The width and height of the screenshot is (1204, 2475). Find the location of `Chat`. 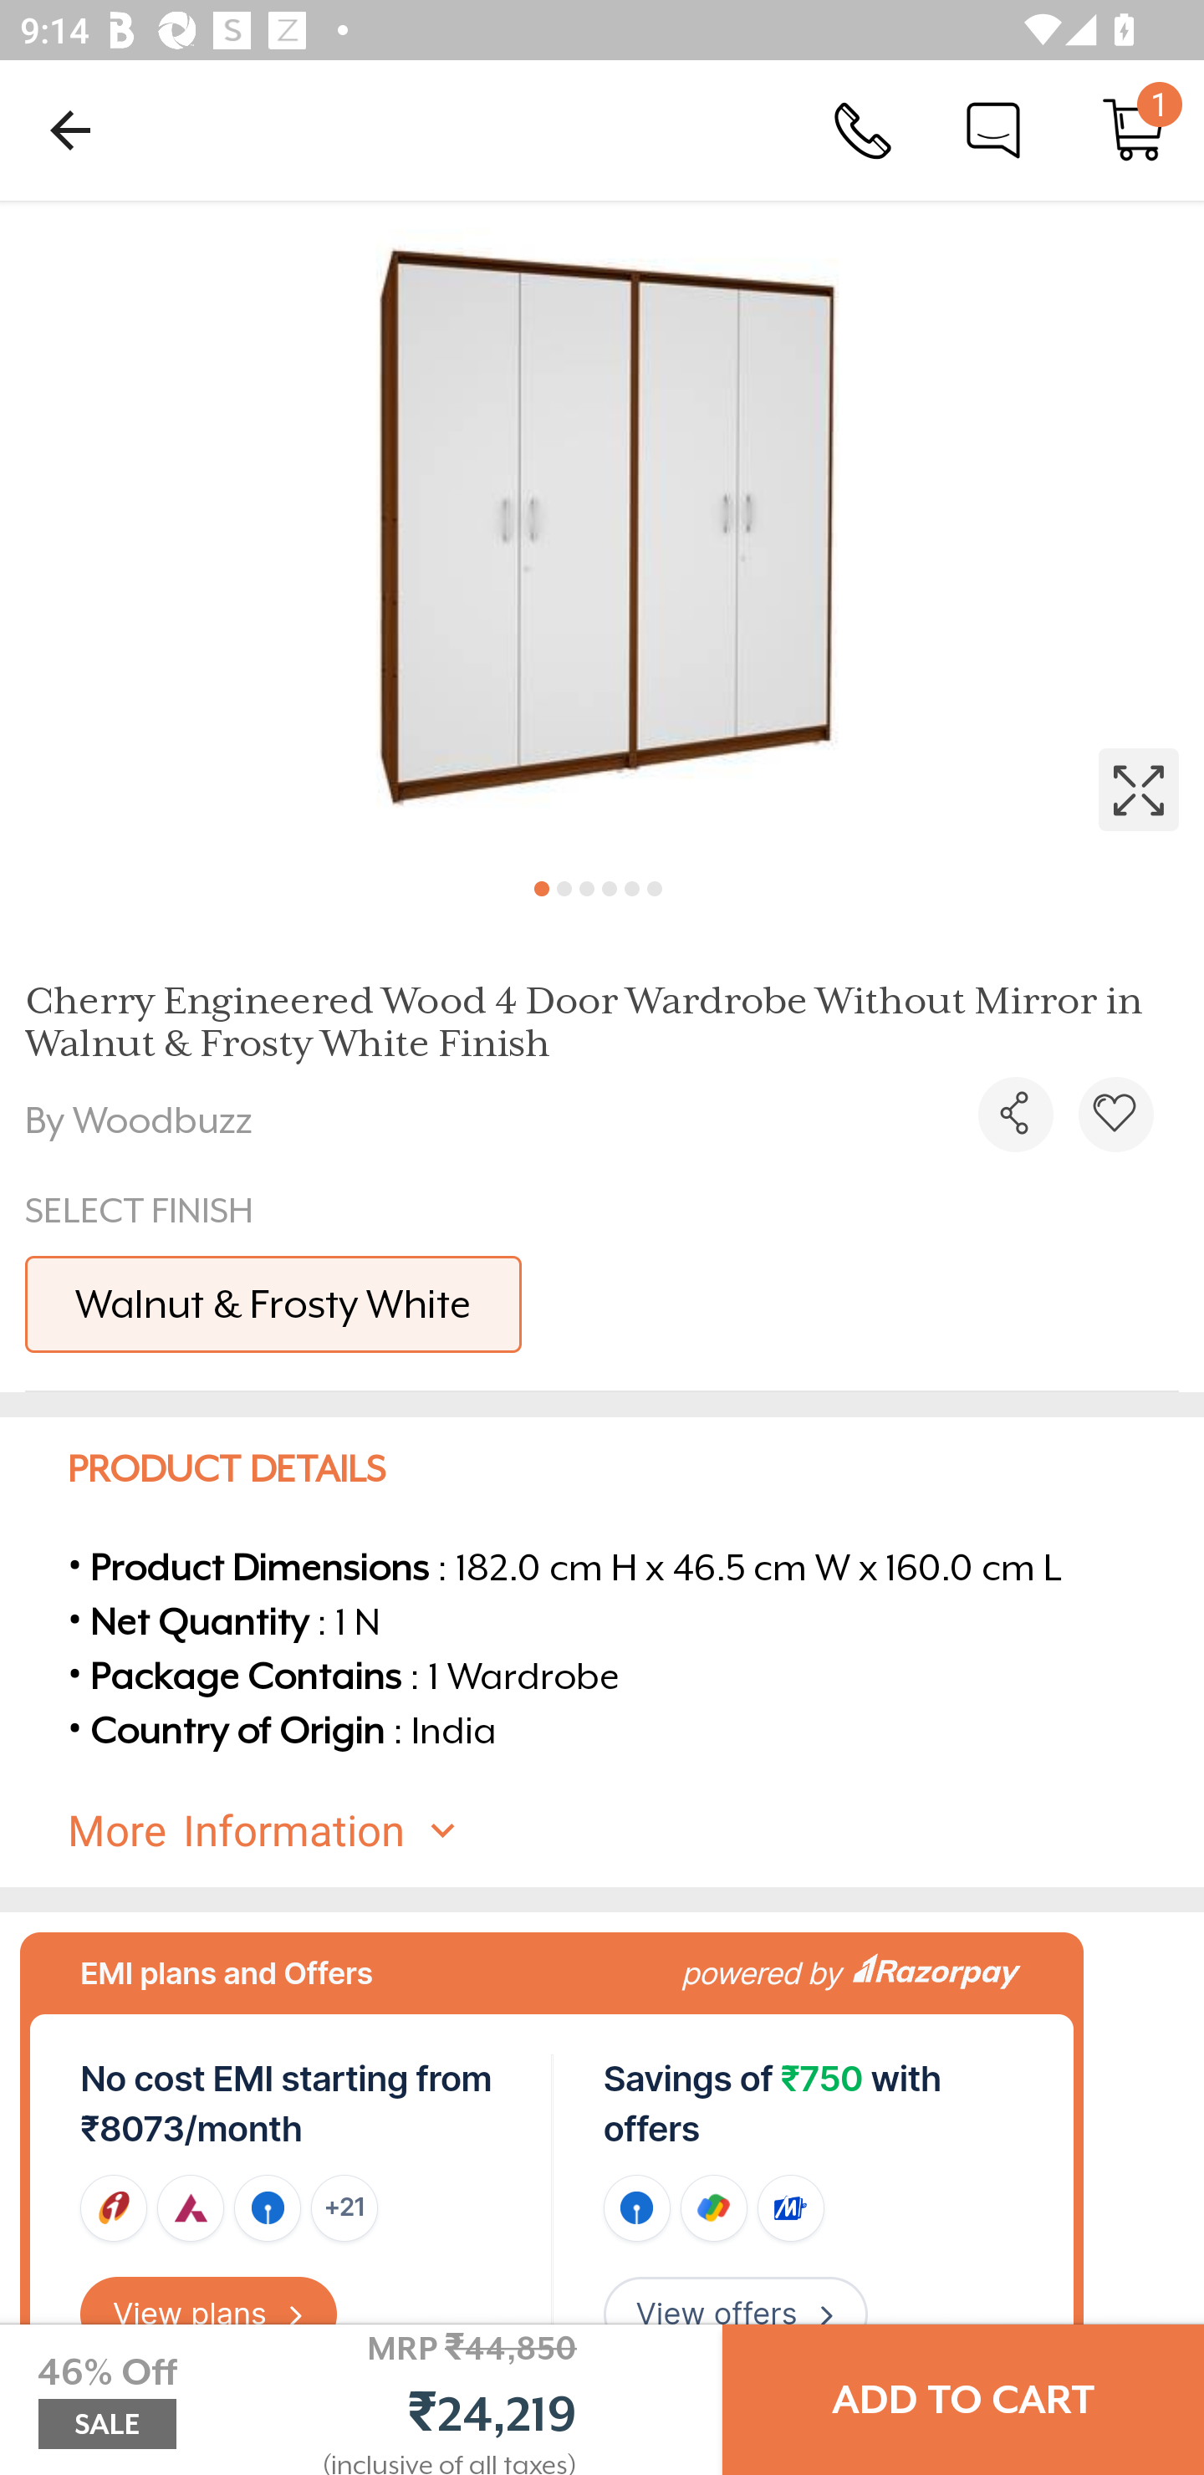

Chat is located at coordinates (993, 129).